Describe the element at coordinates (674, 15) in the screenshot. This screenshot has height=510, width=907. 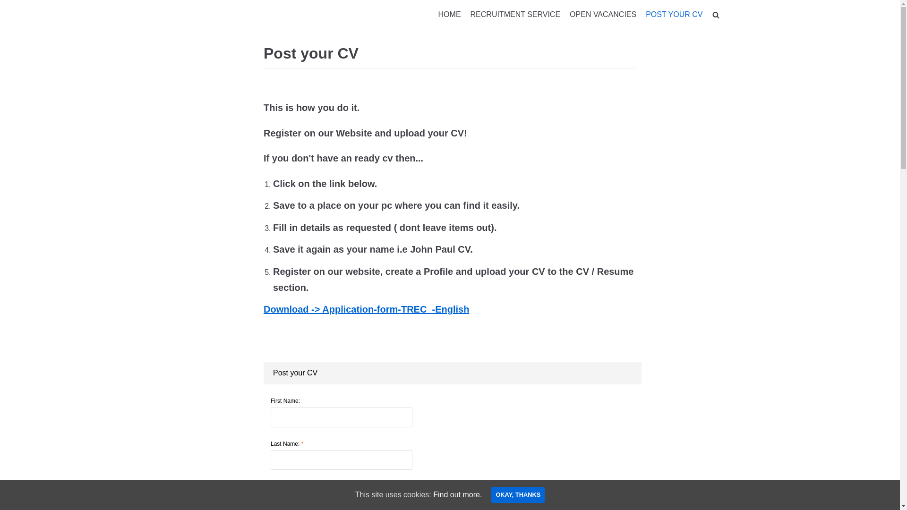
I see `POST YOUR CV` at that location.